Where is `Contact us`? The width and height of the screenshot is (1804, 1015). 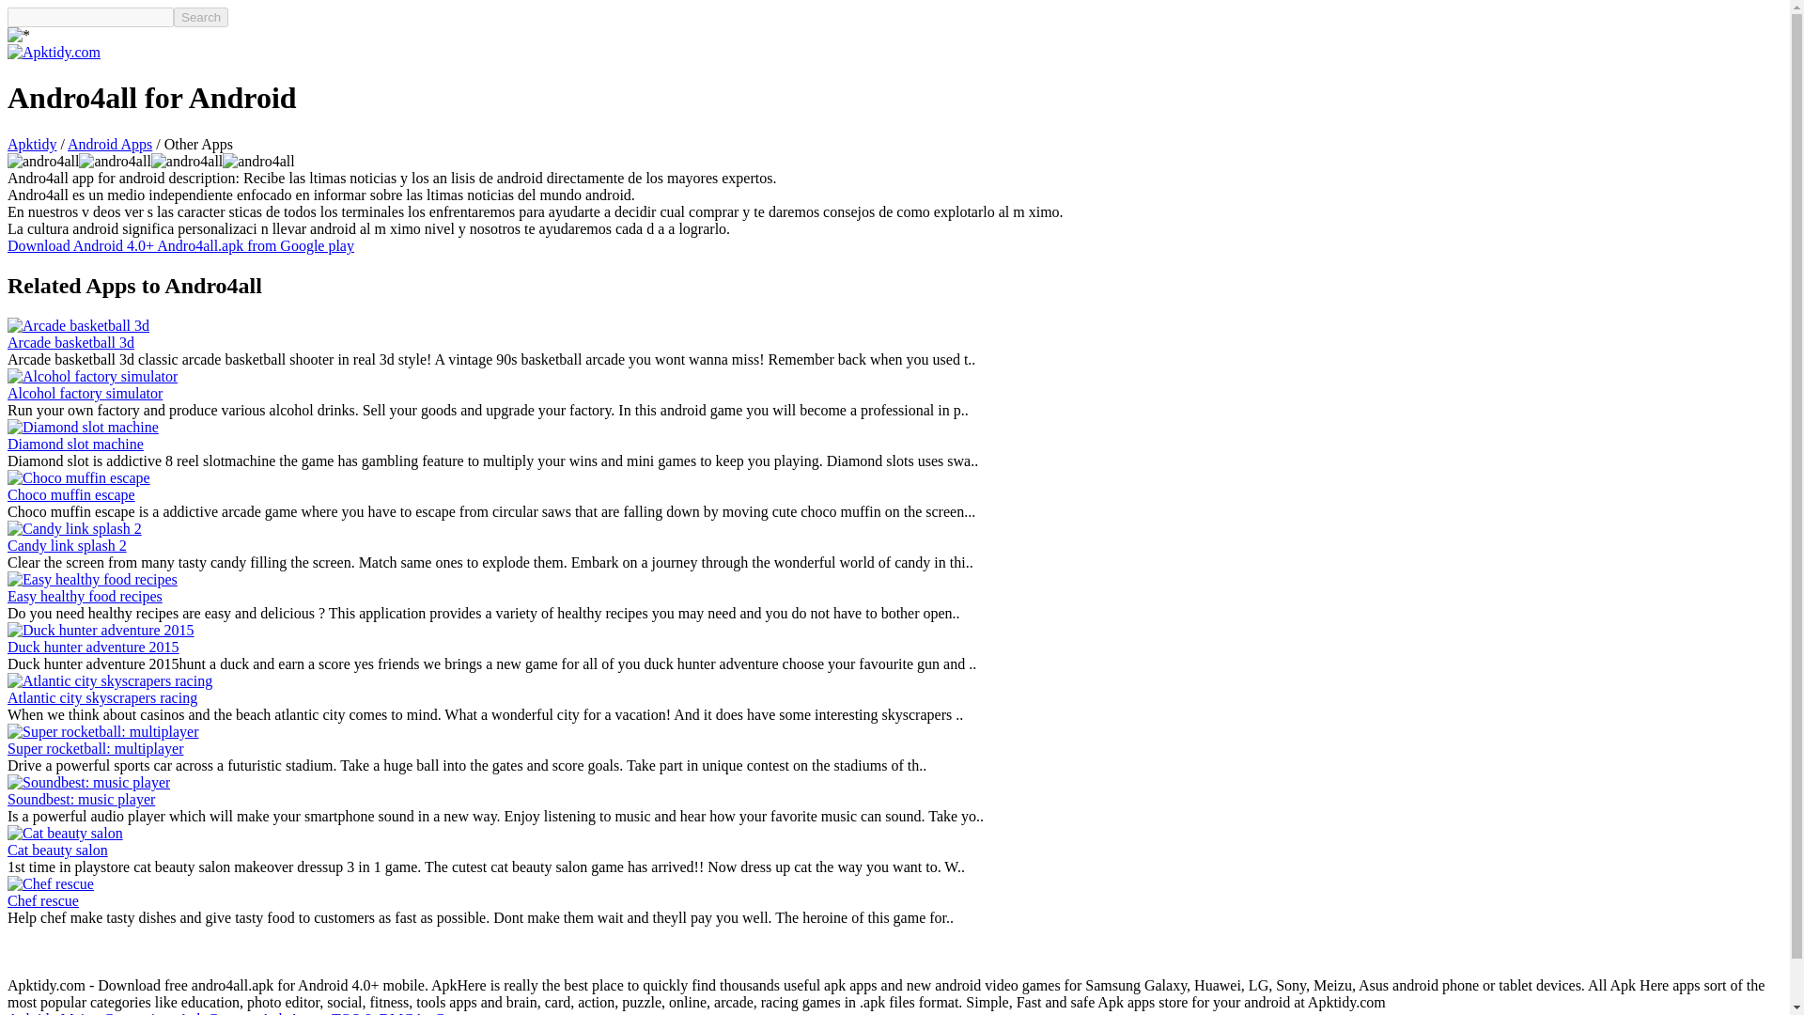
Contact us is located at coordinates (466, 1013).